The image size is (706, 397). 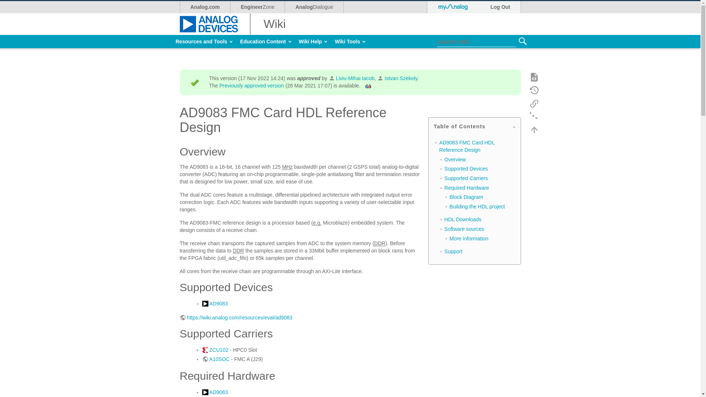 I want to click on resources, so click(x=257, y=7).